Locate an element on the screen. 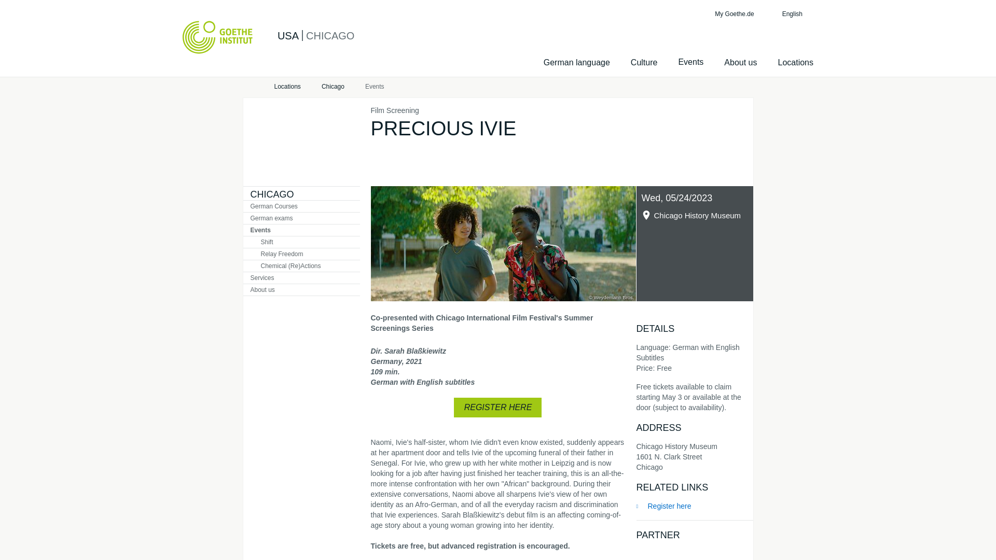  About us is located at coordinates (301, 289).